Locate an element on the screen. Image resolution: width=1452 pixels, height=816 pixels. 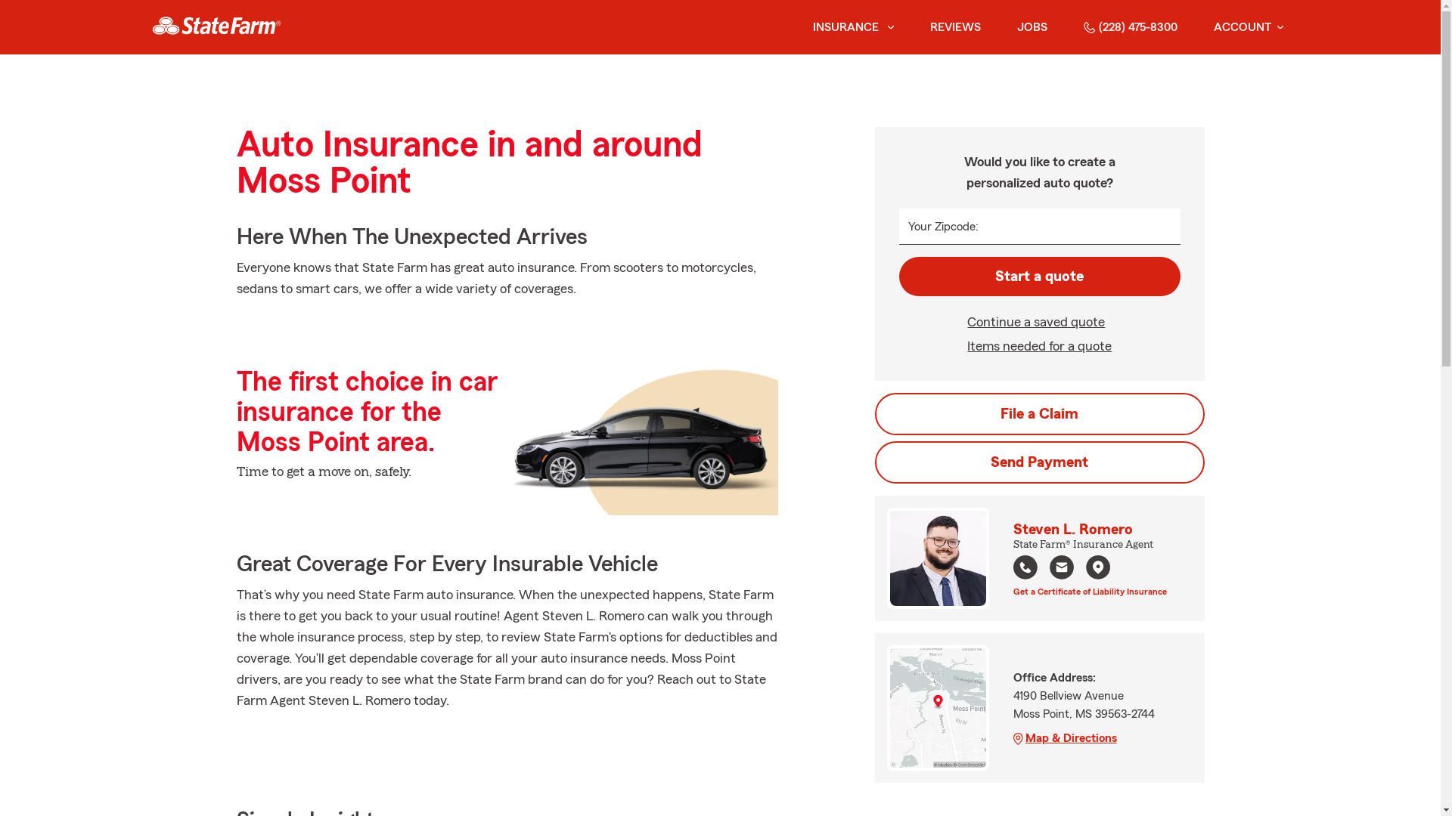
(228) 475-8300 is located at coordinates (1130, 27).